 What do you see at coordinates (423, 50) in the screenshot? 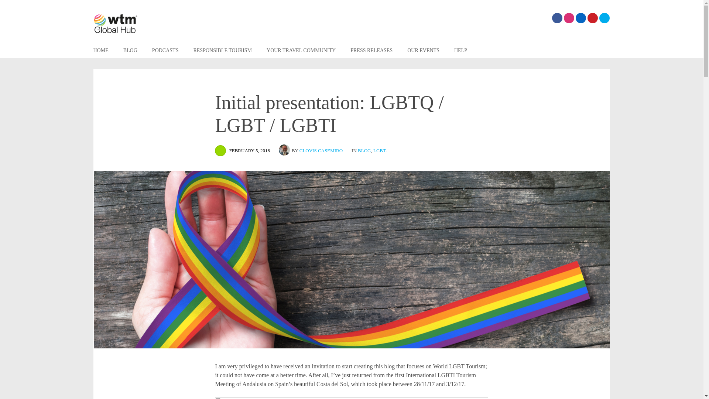
I see `OUR EVENTS` at bounding box center [423, 50].